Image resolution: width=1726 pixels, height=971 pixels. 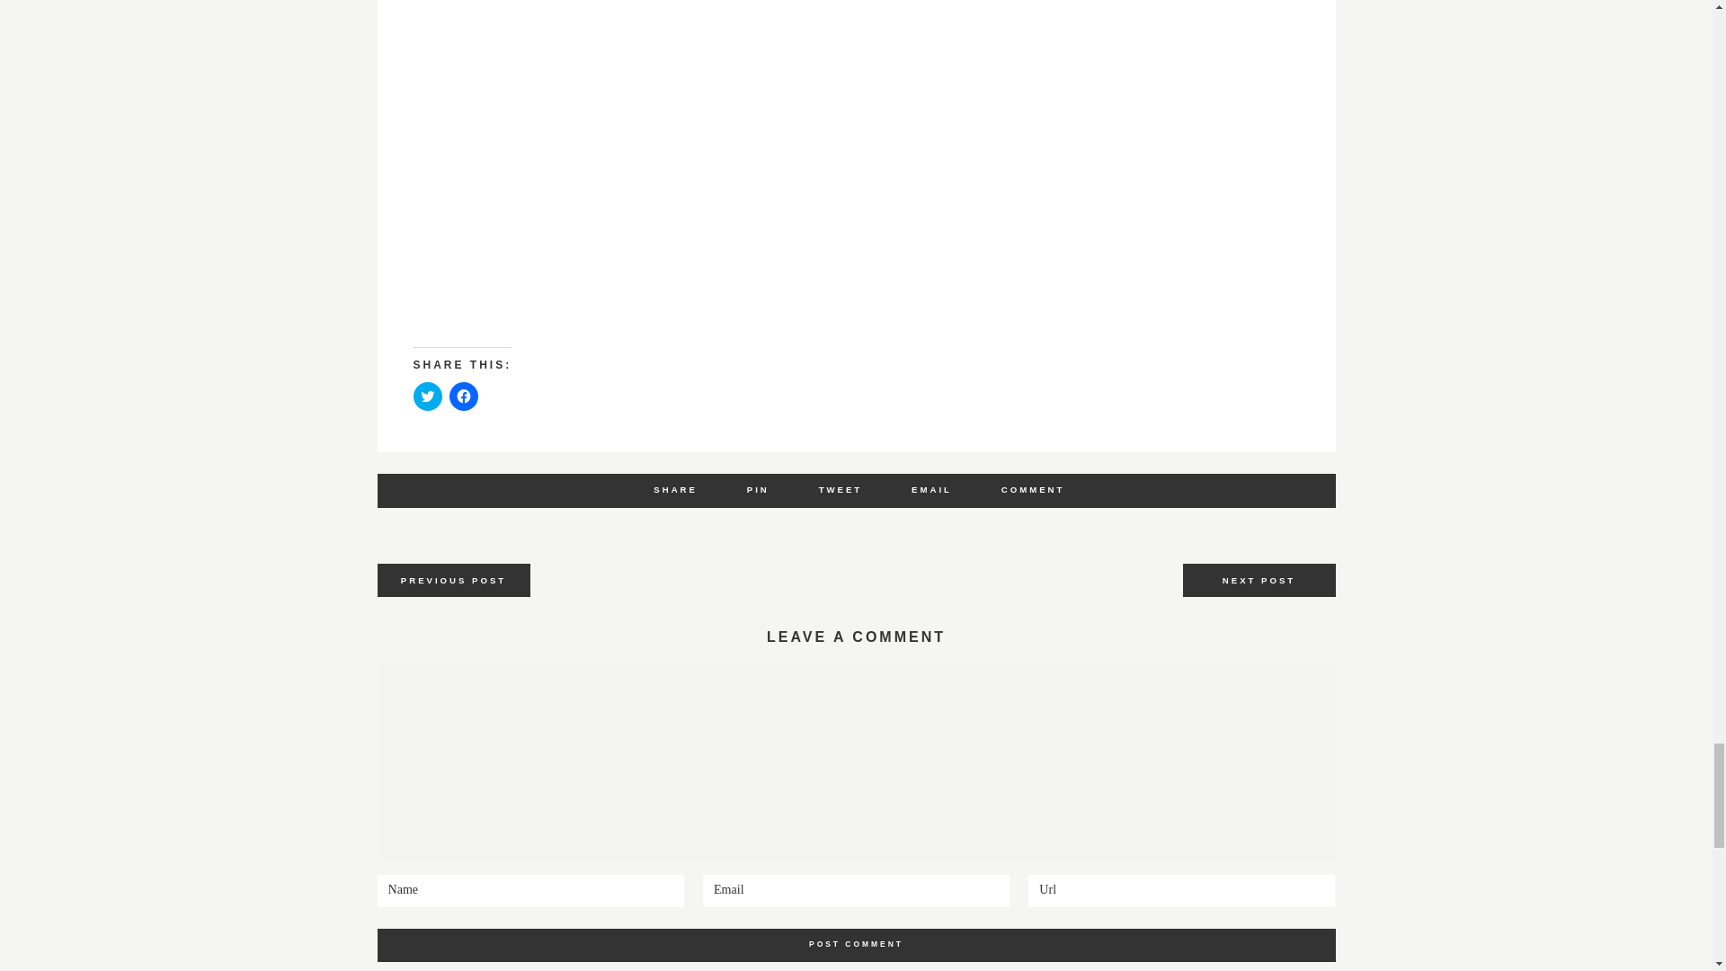 I want to click on COMMENT, so click(x=1032, y=489).